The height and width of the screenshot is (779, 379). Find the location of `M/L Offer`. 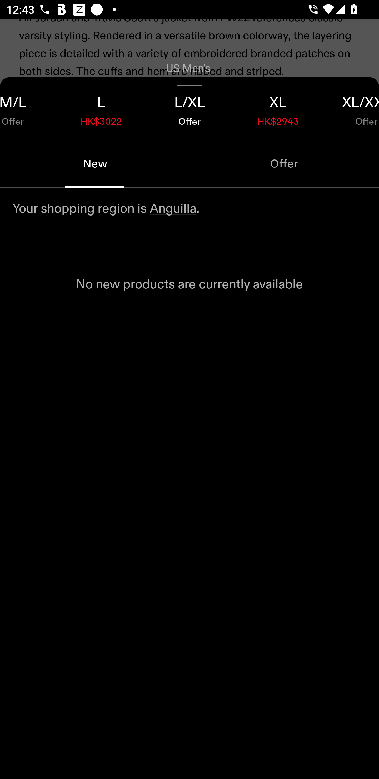

M/L Offer is located at coordinates (28, 108).